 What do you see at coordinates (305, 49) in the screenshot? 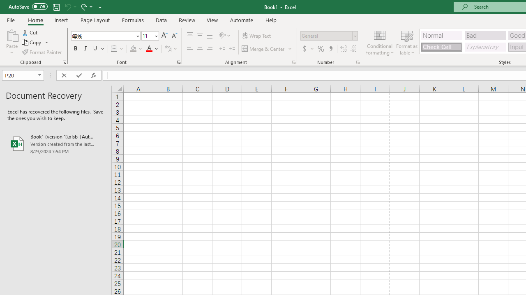
I see `Accounting Number Format` at bounding box center [305, 49].